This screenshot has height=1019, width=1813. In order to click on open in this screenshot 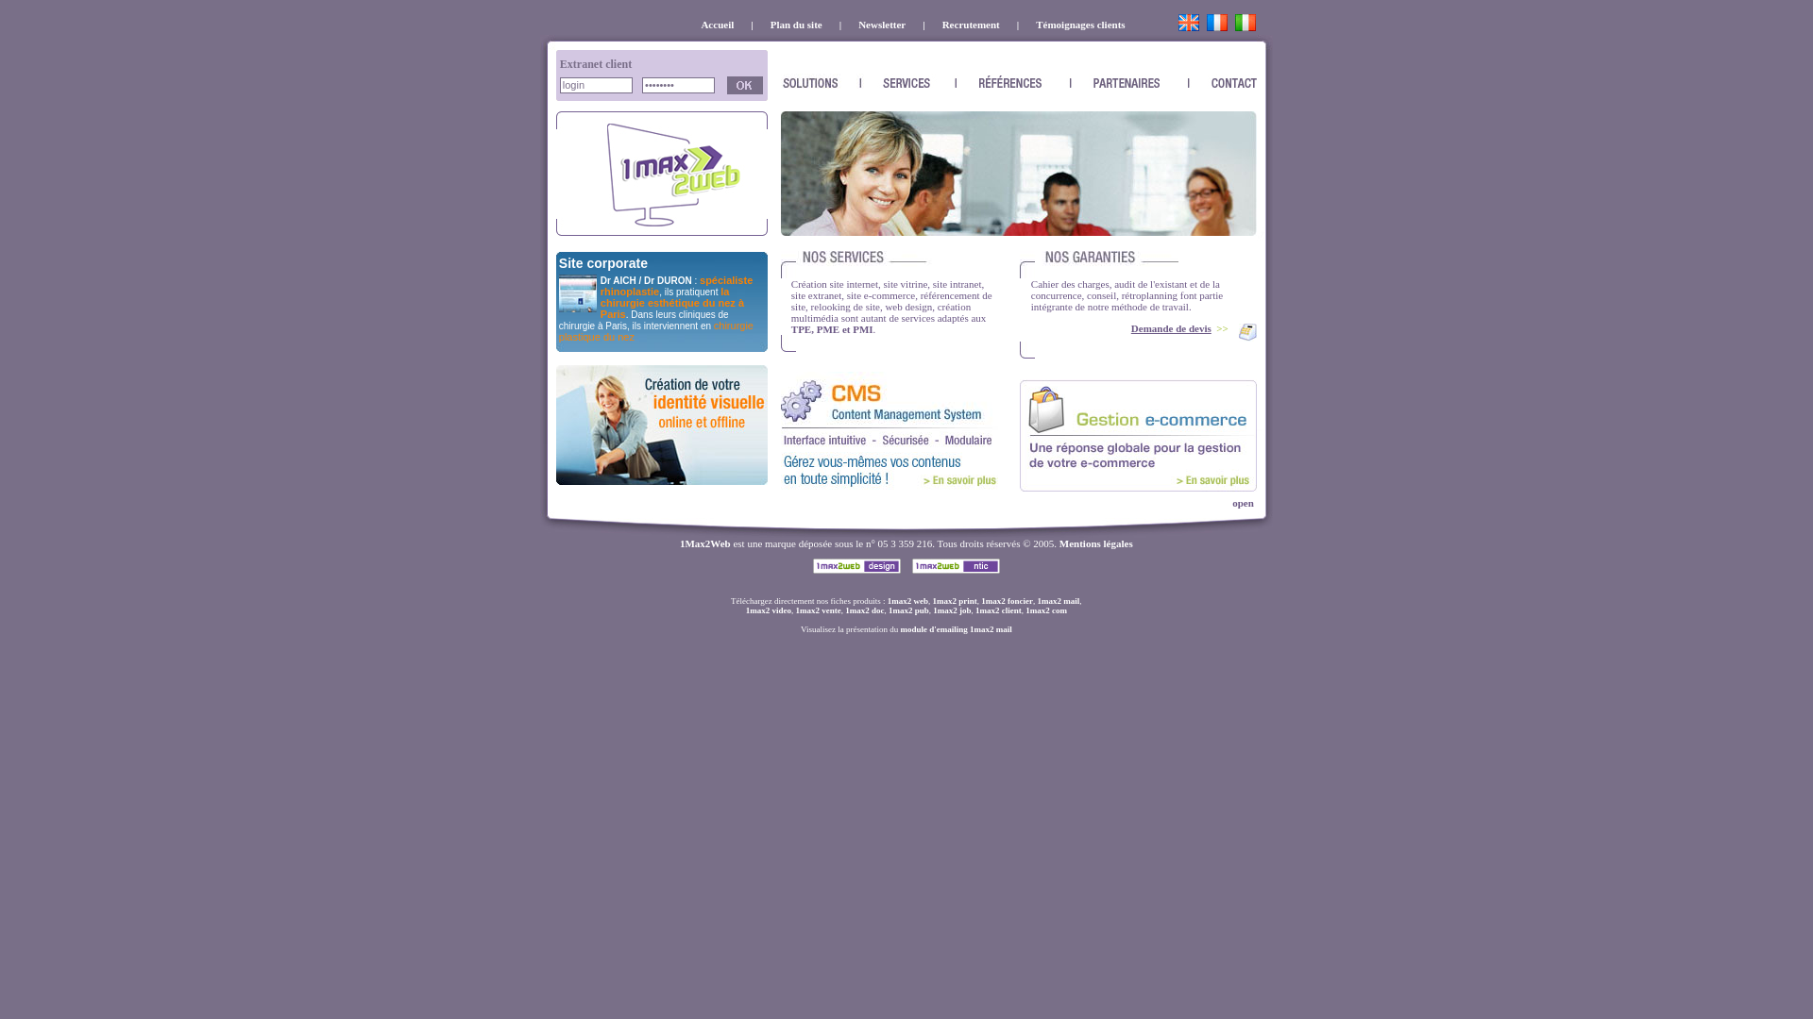, I will do `click(1211, 502)`.